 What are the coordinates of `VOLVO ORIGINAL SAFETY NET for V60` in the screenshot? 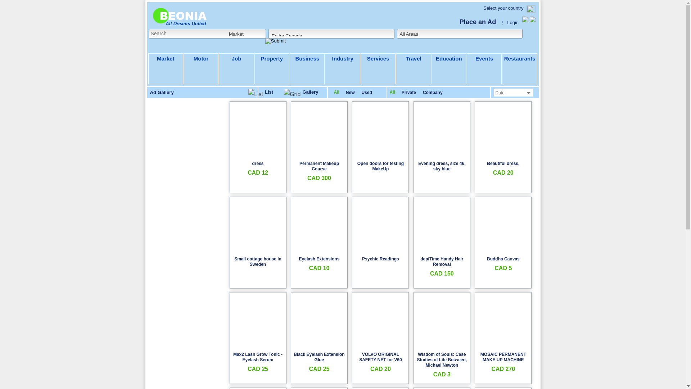 It's located at (380, 357).